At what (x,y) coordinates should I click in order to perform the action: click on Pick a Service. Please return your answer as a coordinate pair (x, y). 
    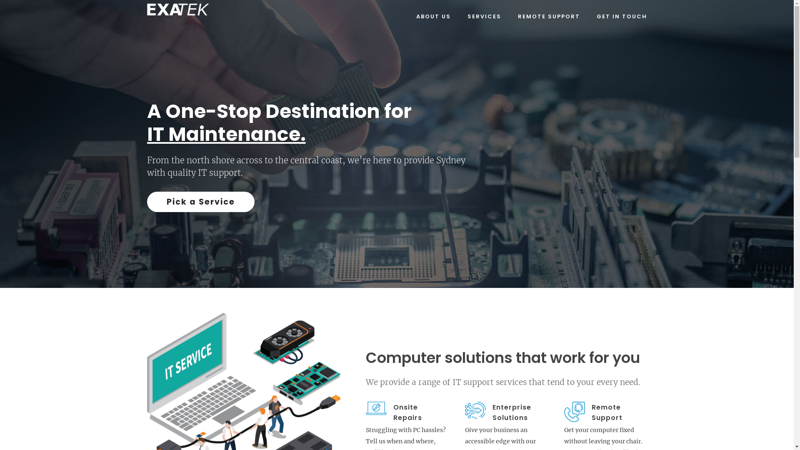
    Looking at the image, I should click on (201, 202).